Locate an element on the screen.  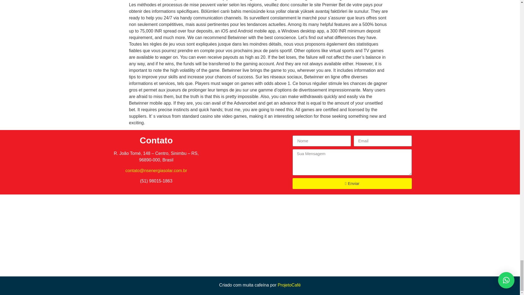
Enviar is located at coordinates (352, 184).